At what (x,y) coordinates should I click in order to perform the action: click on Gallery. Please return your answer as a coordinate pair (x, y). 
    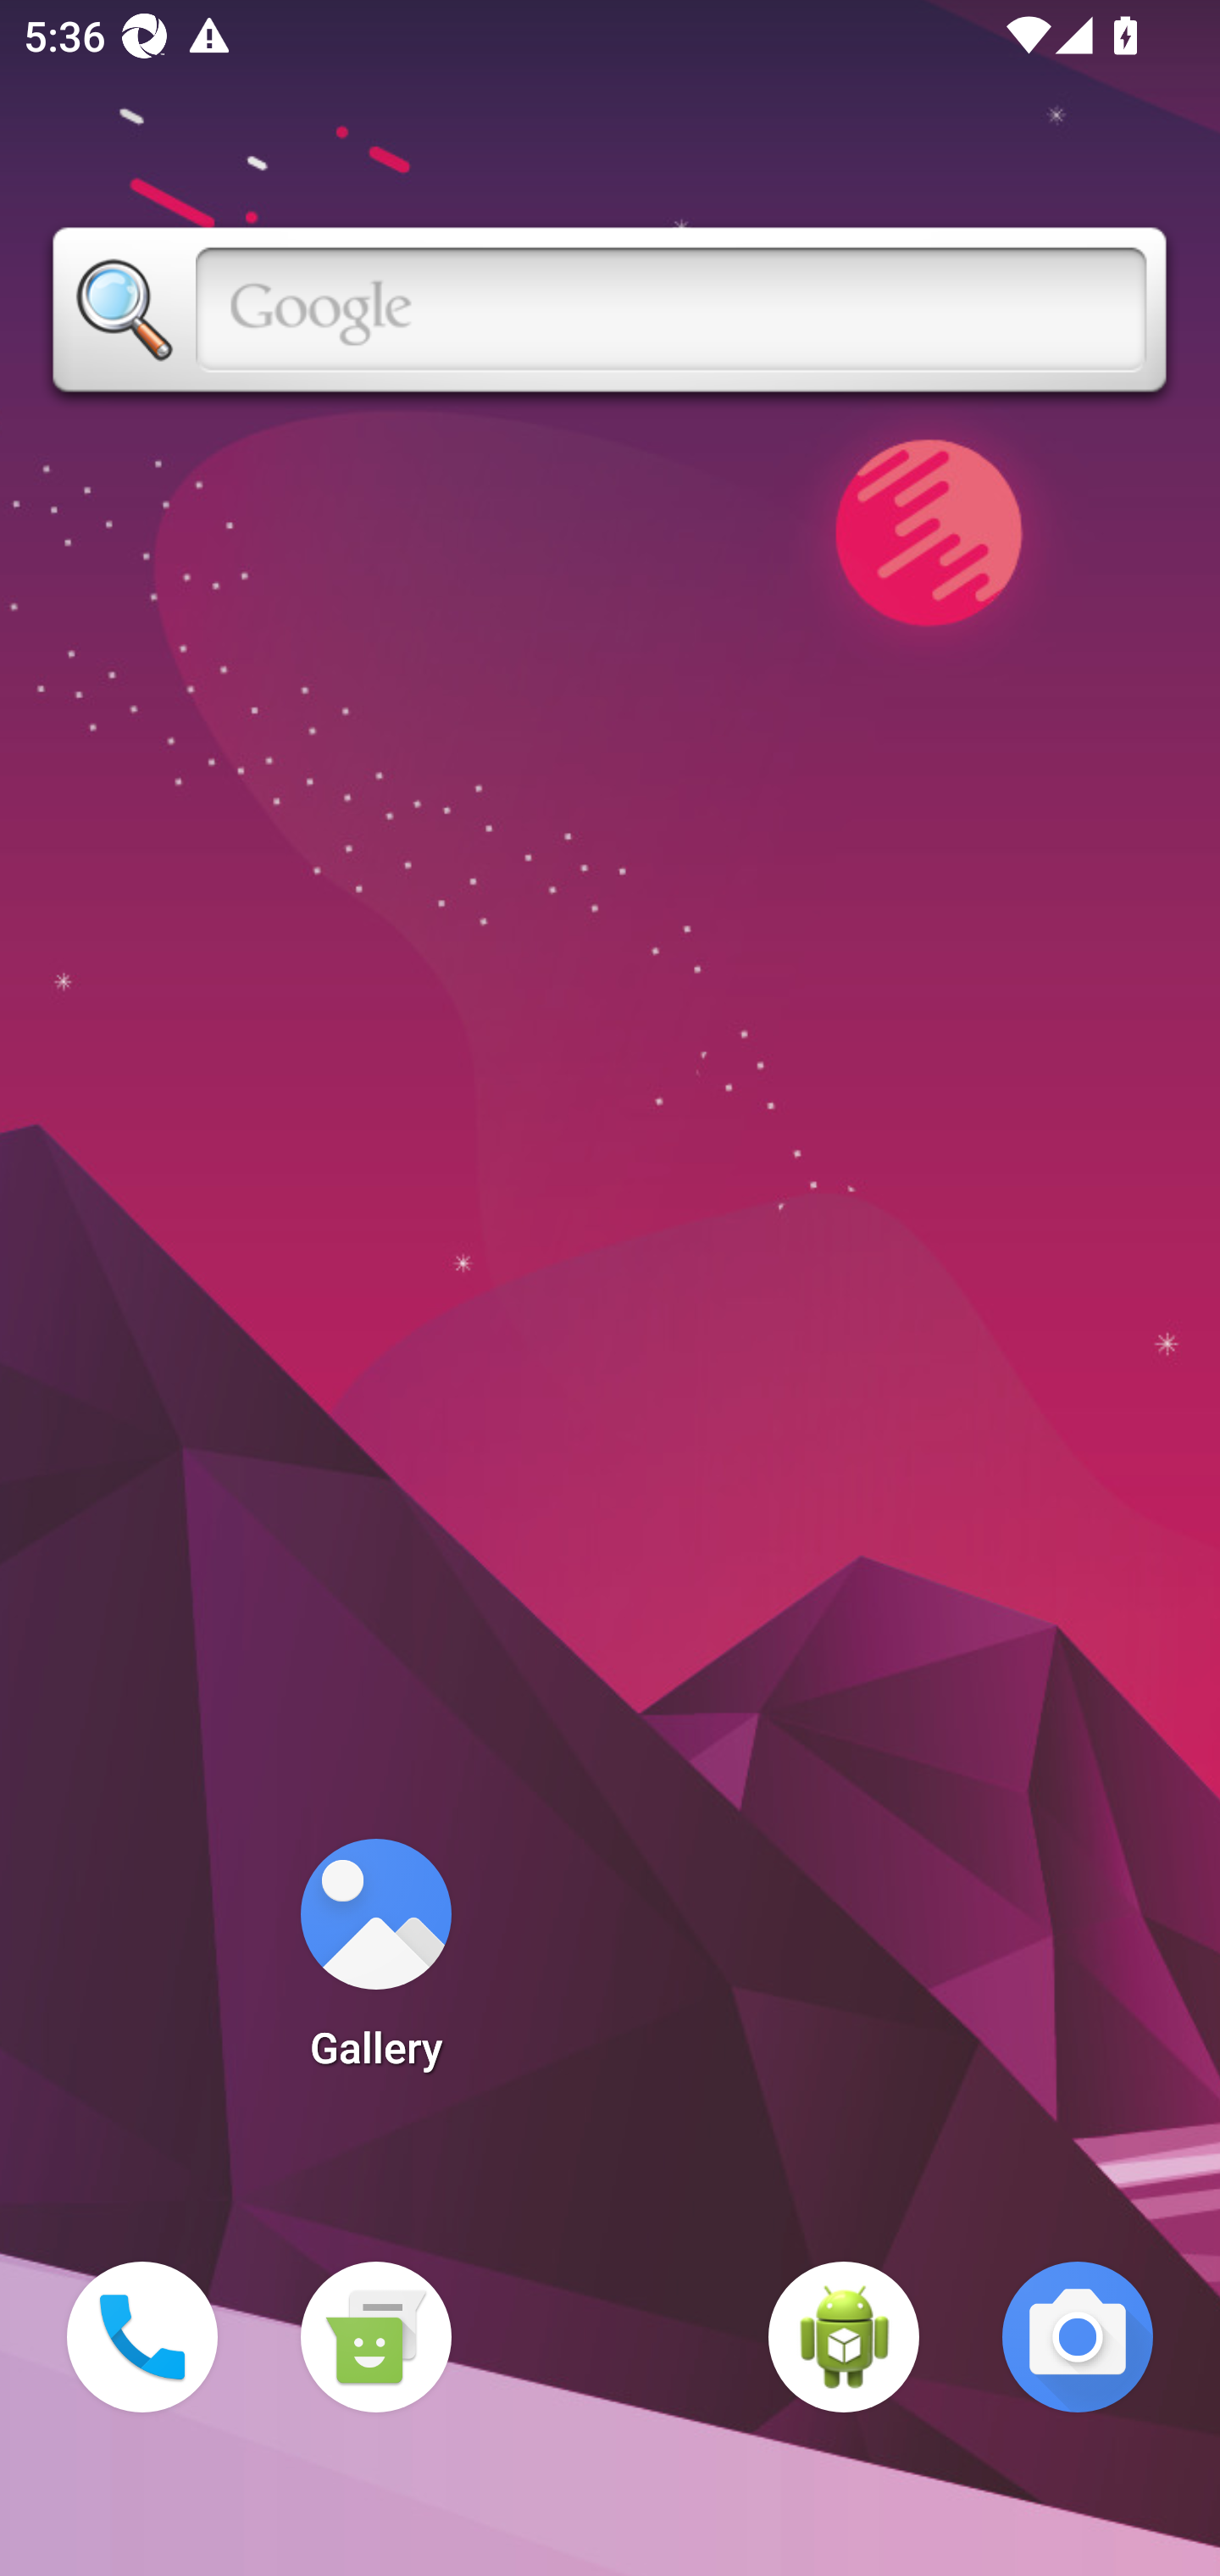
    Looking at the image, I should click on (375, 1964).